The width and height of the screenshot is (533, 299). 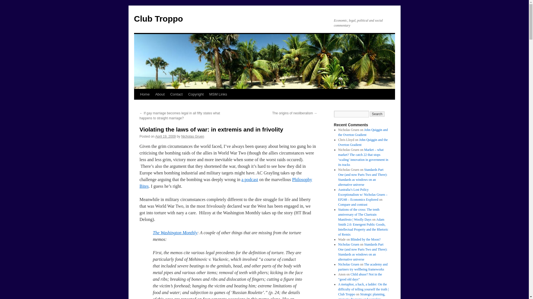 I want to click on Search, so click(x=377, y=114).